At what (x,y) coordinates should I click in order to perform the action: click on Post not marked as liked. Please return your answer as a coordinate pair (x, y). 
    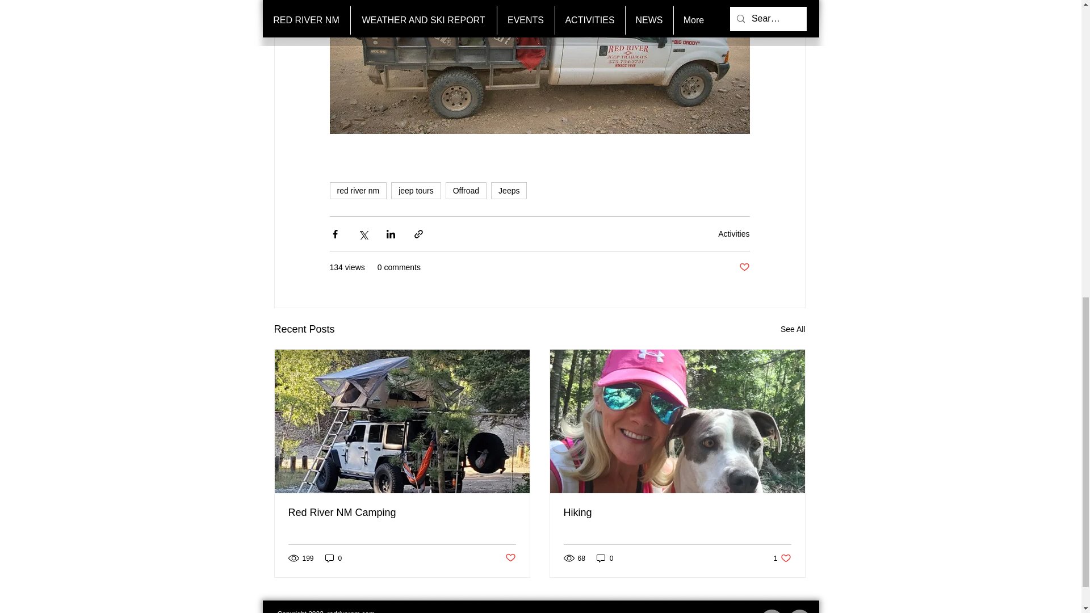
    Looking at the image, I should click on (605, 558).